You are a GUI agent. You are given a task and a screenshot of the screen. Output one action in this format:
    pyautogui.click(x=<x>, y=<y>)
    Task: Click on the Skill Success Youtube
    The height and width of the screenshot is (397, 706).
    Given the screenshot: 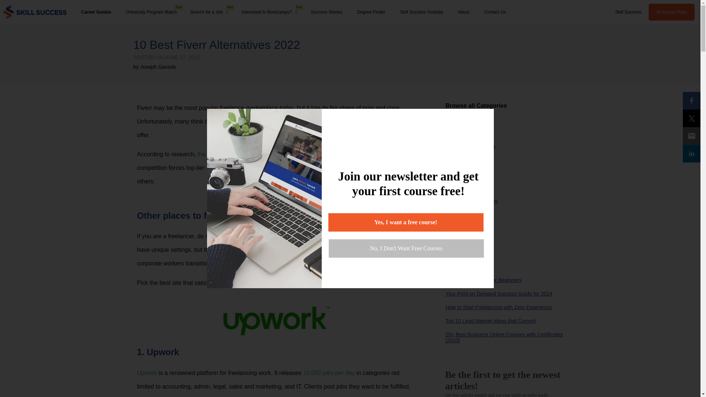 What is the action you would take?
    pyautogui.click(x=421, y=12)
    